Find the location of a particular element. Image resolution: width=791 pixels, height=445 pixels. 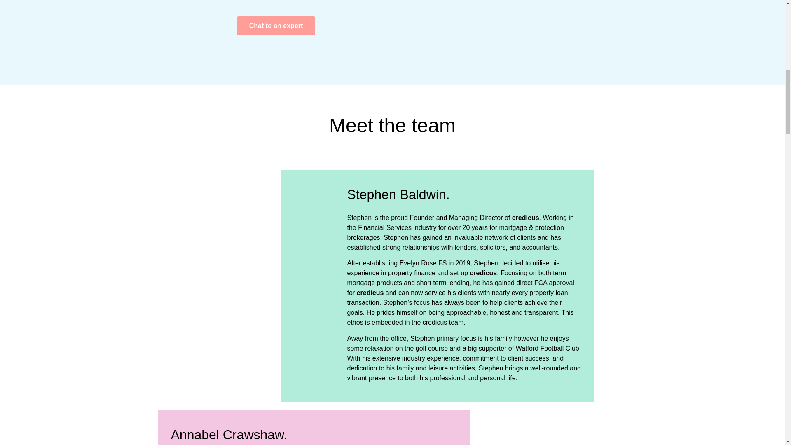

Chat to an expert is located at coordinates (276, 26).